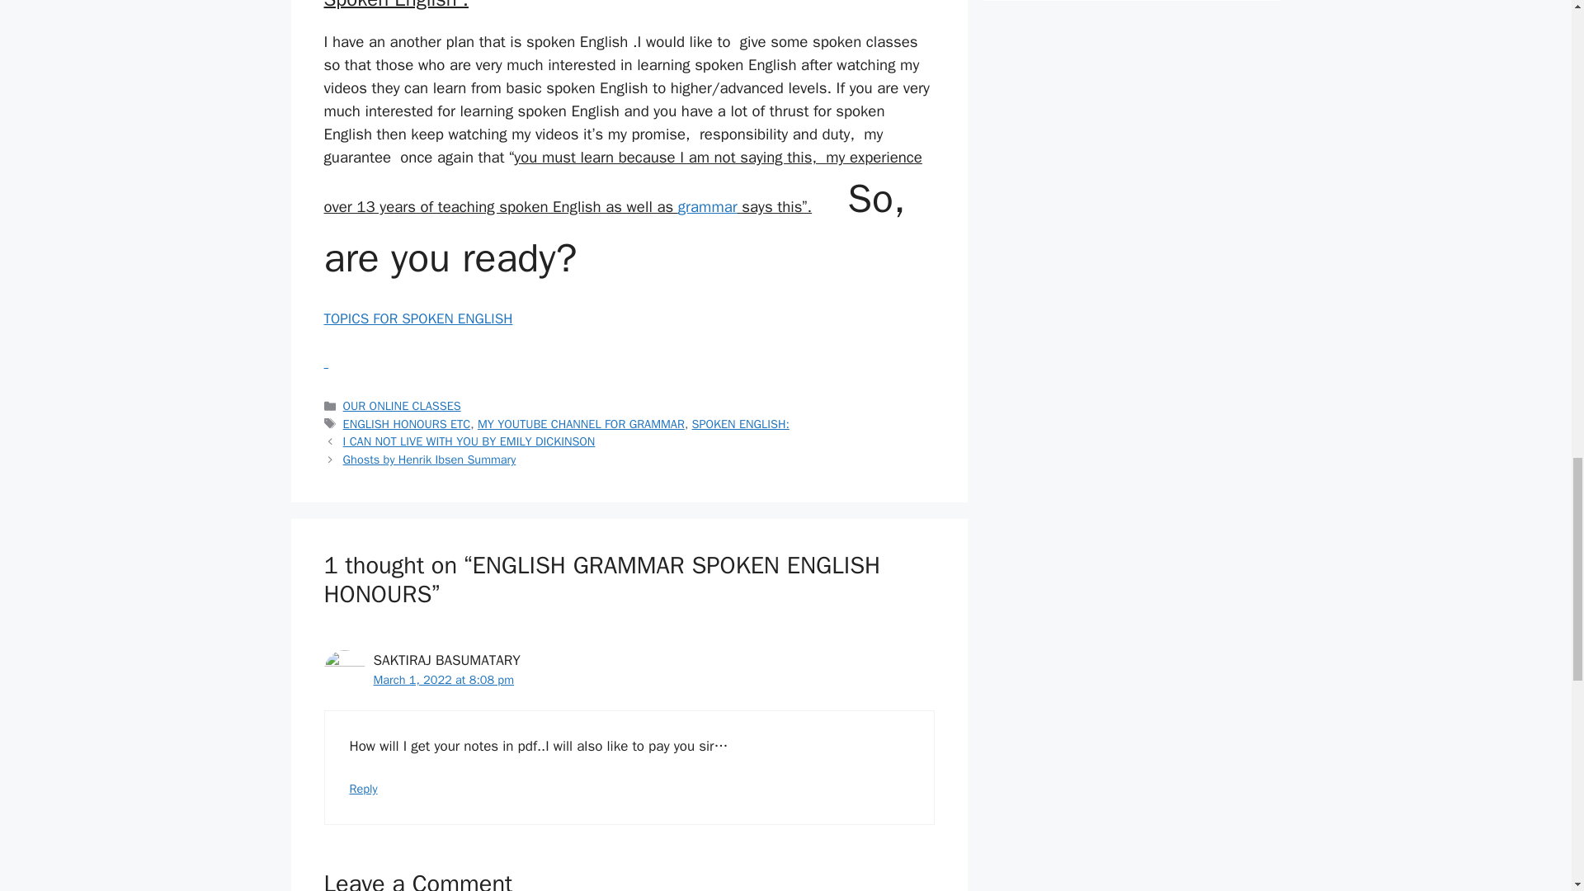 The width and height of the screenshot is (1584, 891). Describe the element at coordinates (708, 206) in the screenshot. I see `grammar` at that location.